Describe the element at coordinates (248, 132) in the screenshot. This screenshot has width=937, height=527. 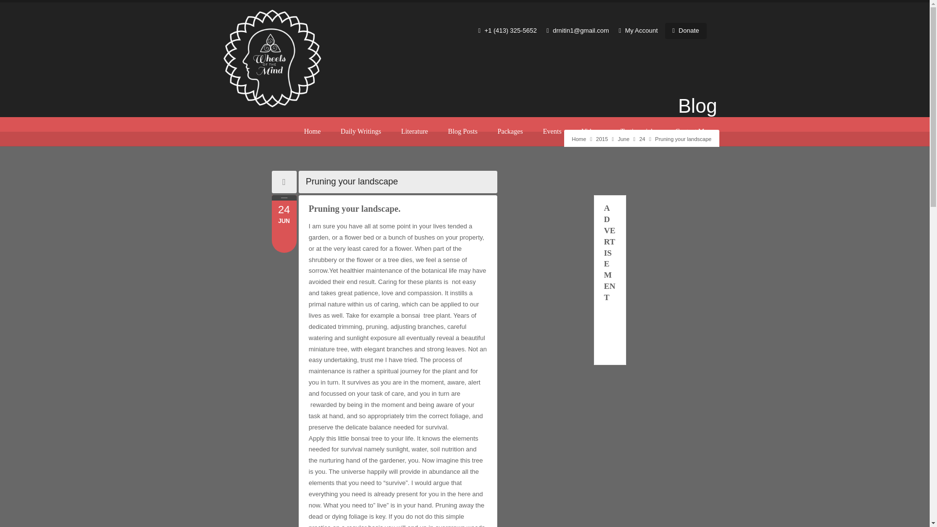
I see `YouTube` at that location.